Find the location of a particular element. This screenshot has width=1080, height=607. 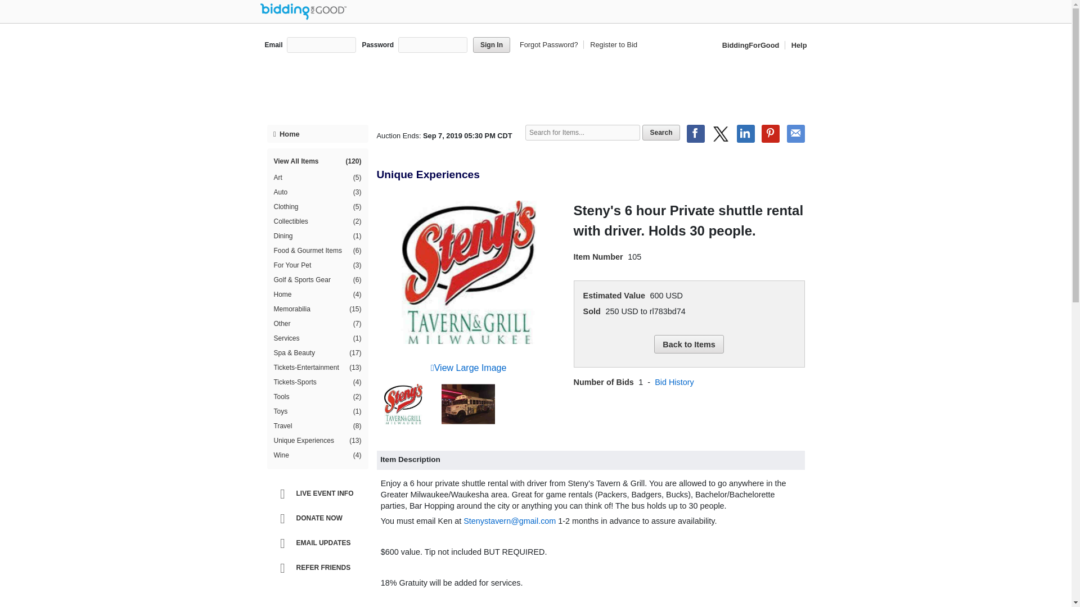

Help is located at coordinates (796, 45).